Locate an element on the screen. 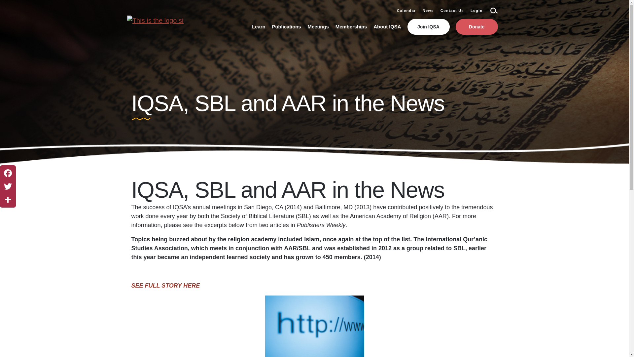  SEE FULL STORY HERE is located at coordinates (166, 286).